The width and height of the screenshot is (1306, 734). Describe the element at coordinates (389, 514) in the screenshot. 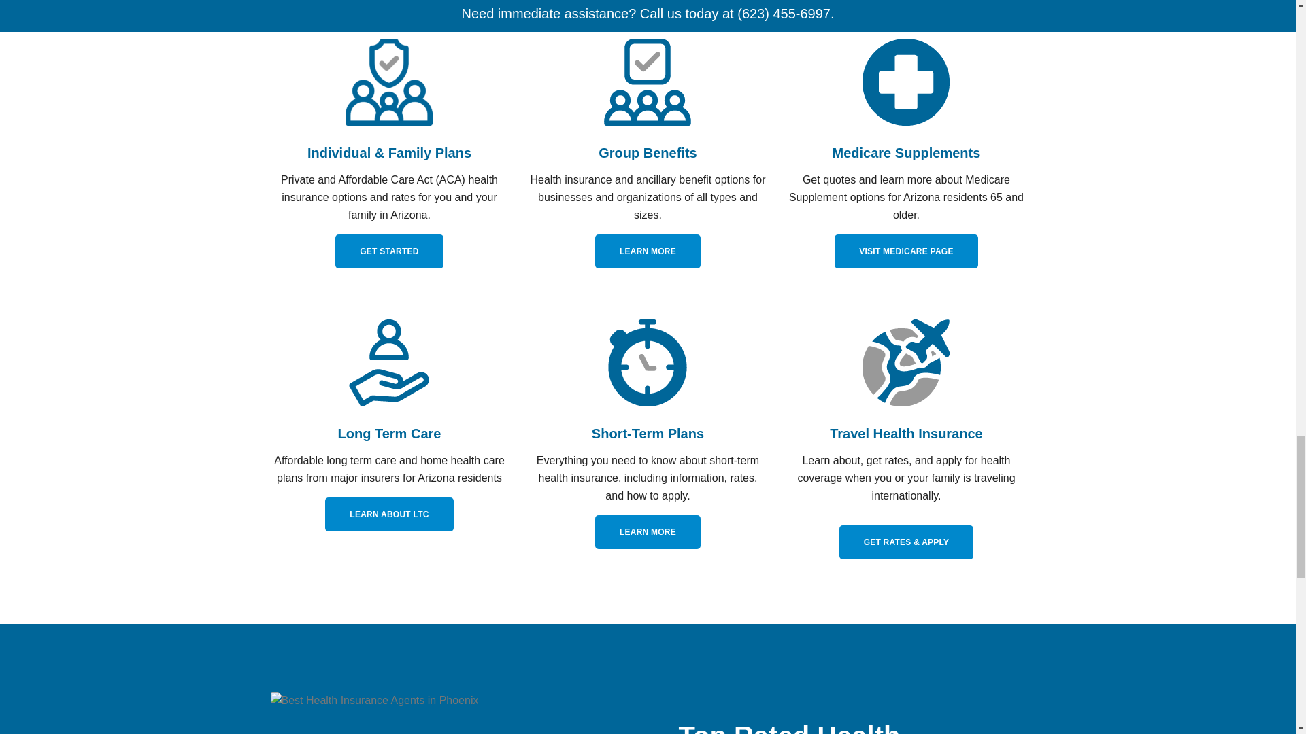

I see `LEARN ABOUT LTC` at that location.